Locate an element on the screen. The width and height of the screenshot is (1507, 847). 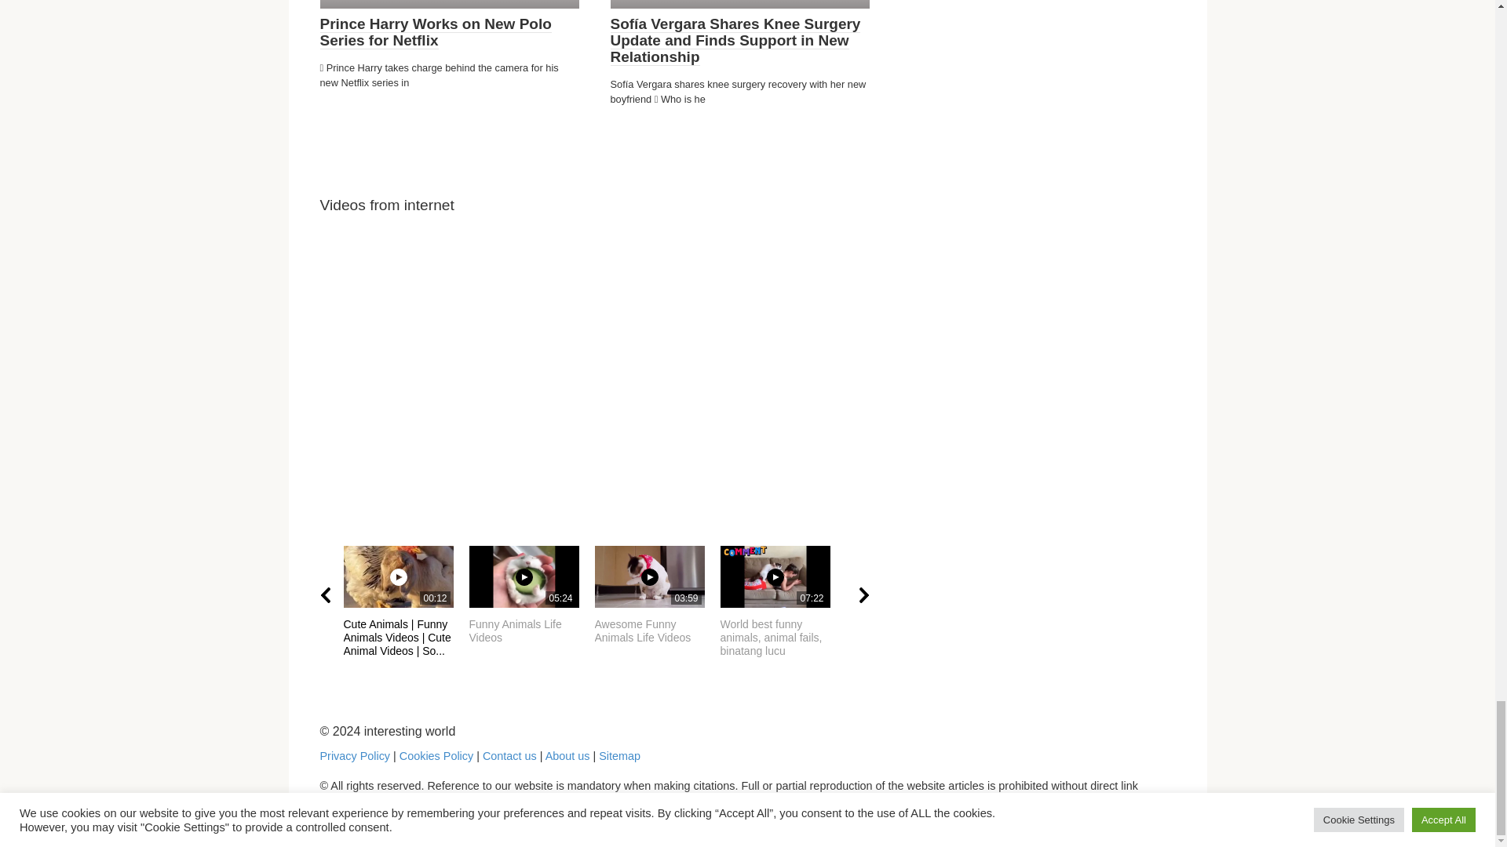
Cookies Policy is located at coordinates (436, 756).